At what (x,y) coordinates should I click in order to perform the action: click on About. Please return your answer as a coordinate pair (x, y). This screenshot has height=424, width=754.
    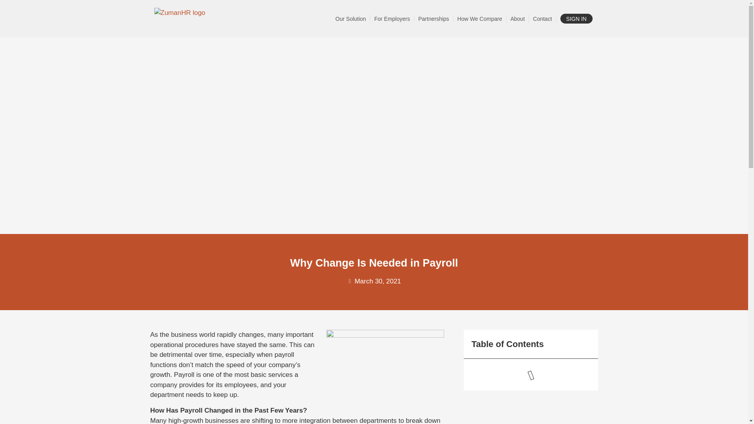
    Looking at the image, I should click on (518, 19).